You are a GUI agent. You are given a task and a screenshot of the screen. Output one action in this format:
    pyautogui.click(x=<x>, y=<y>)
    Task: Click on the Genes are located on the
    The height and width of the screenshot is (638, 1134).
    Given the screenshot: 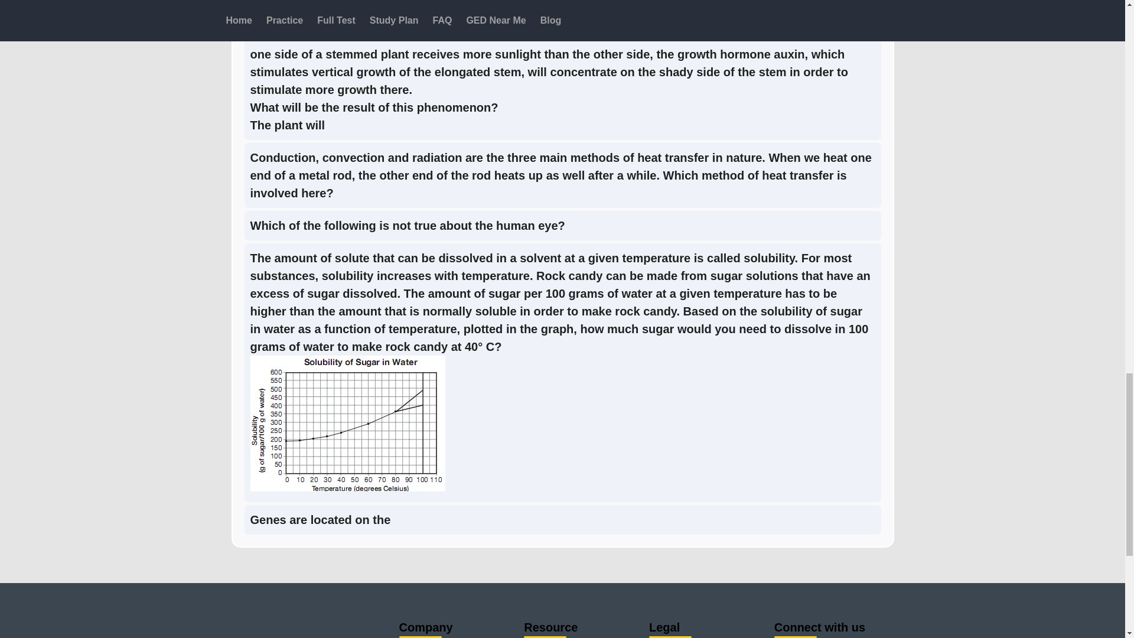 What is the action you would take?
    pyautogui.click(x=321, y=519)
    